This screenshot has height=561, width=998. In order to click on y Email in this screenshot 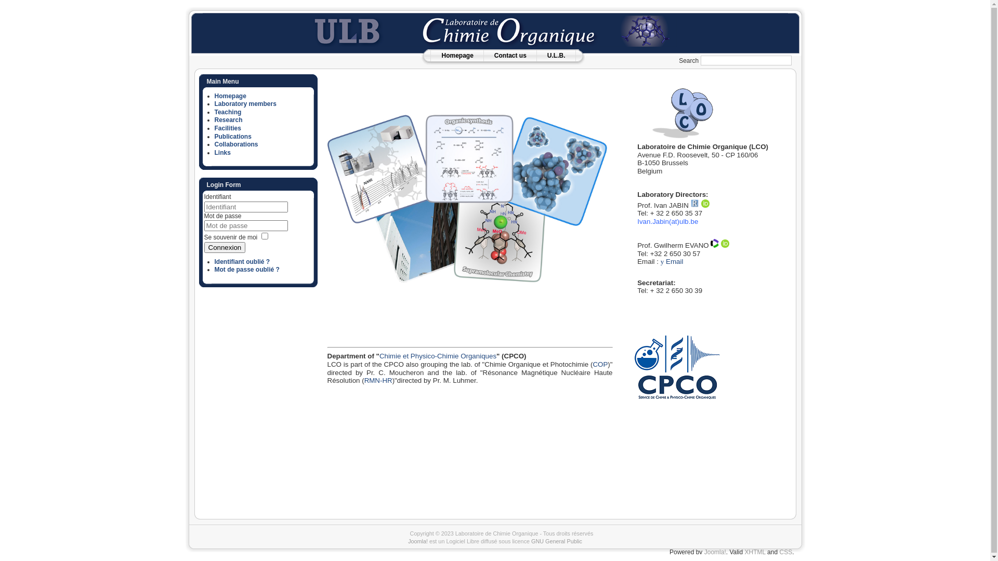, I will do `click(672, 262)`.